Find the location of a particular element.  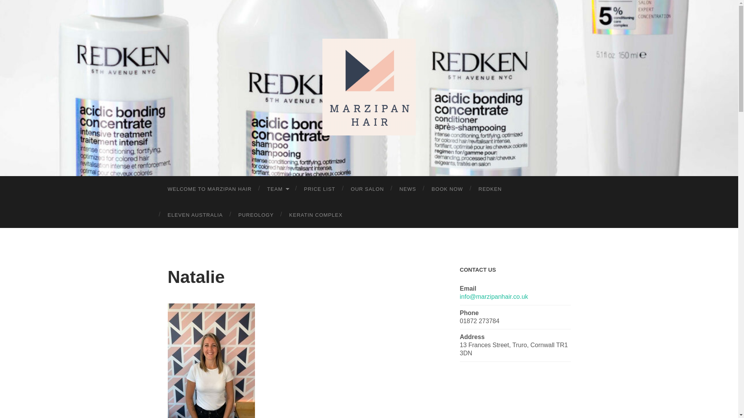

Marzipan Hair is located at coordinates (369, 87).